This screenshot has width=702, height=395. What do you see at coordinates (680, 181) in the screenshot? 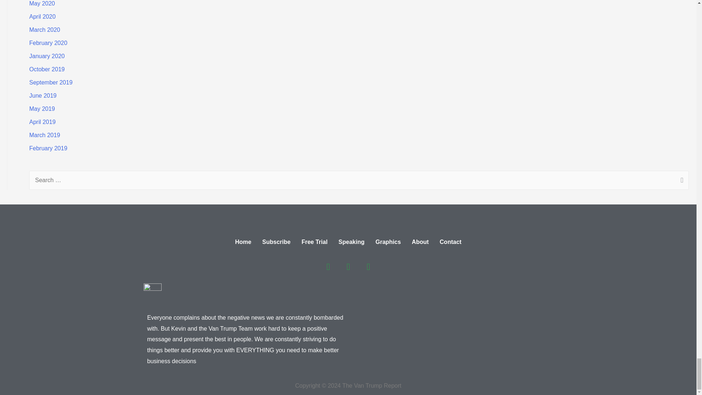
I see `Search` at bounding box center [680, 181].